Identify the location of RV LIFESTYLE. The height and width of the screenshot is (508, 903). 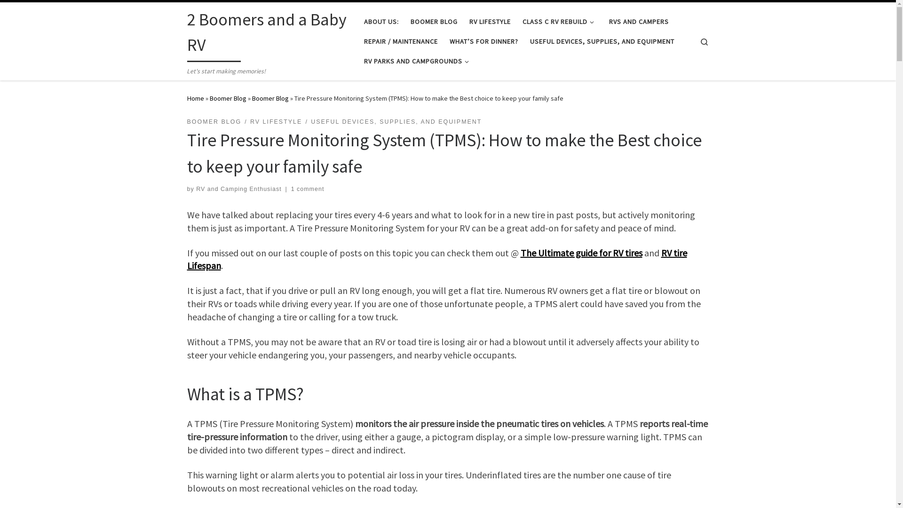
(277, 122).